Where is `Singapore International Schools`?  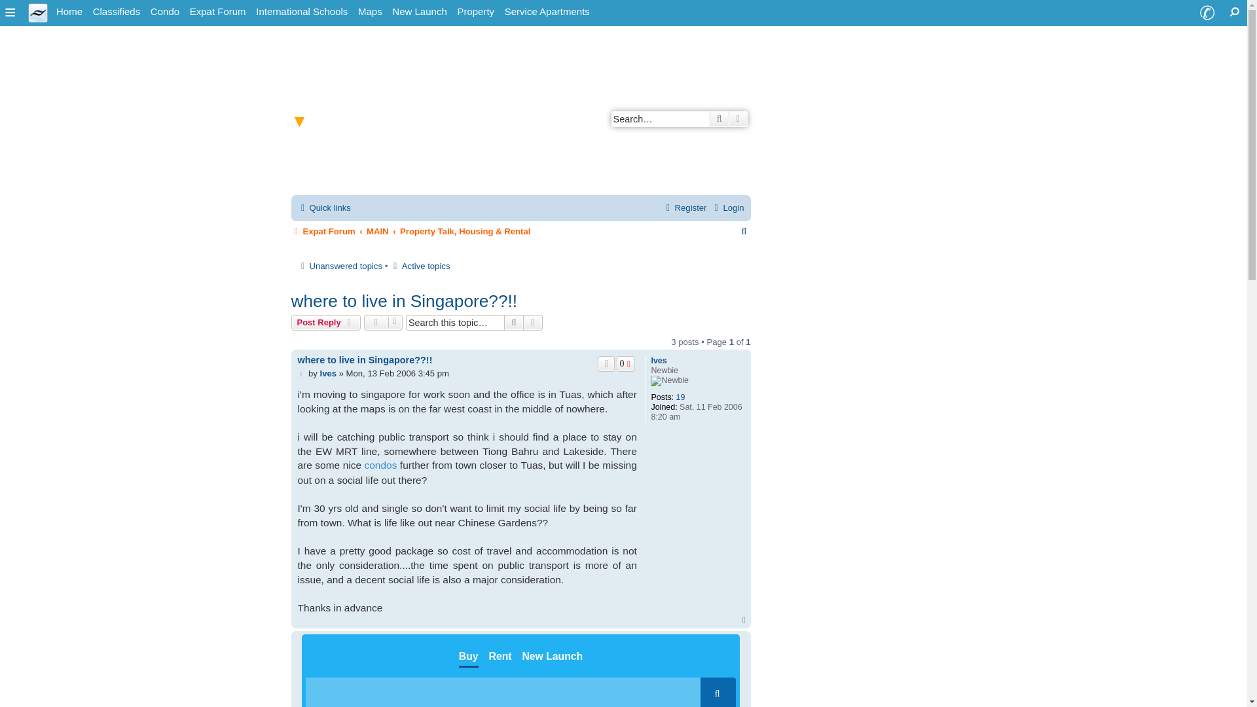
Singapore International Schools is located at coordinates (302, 12).